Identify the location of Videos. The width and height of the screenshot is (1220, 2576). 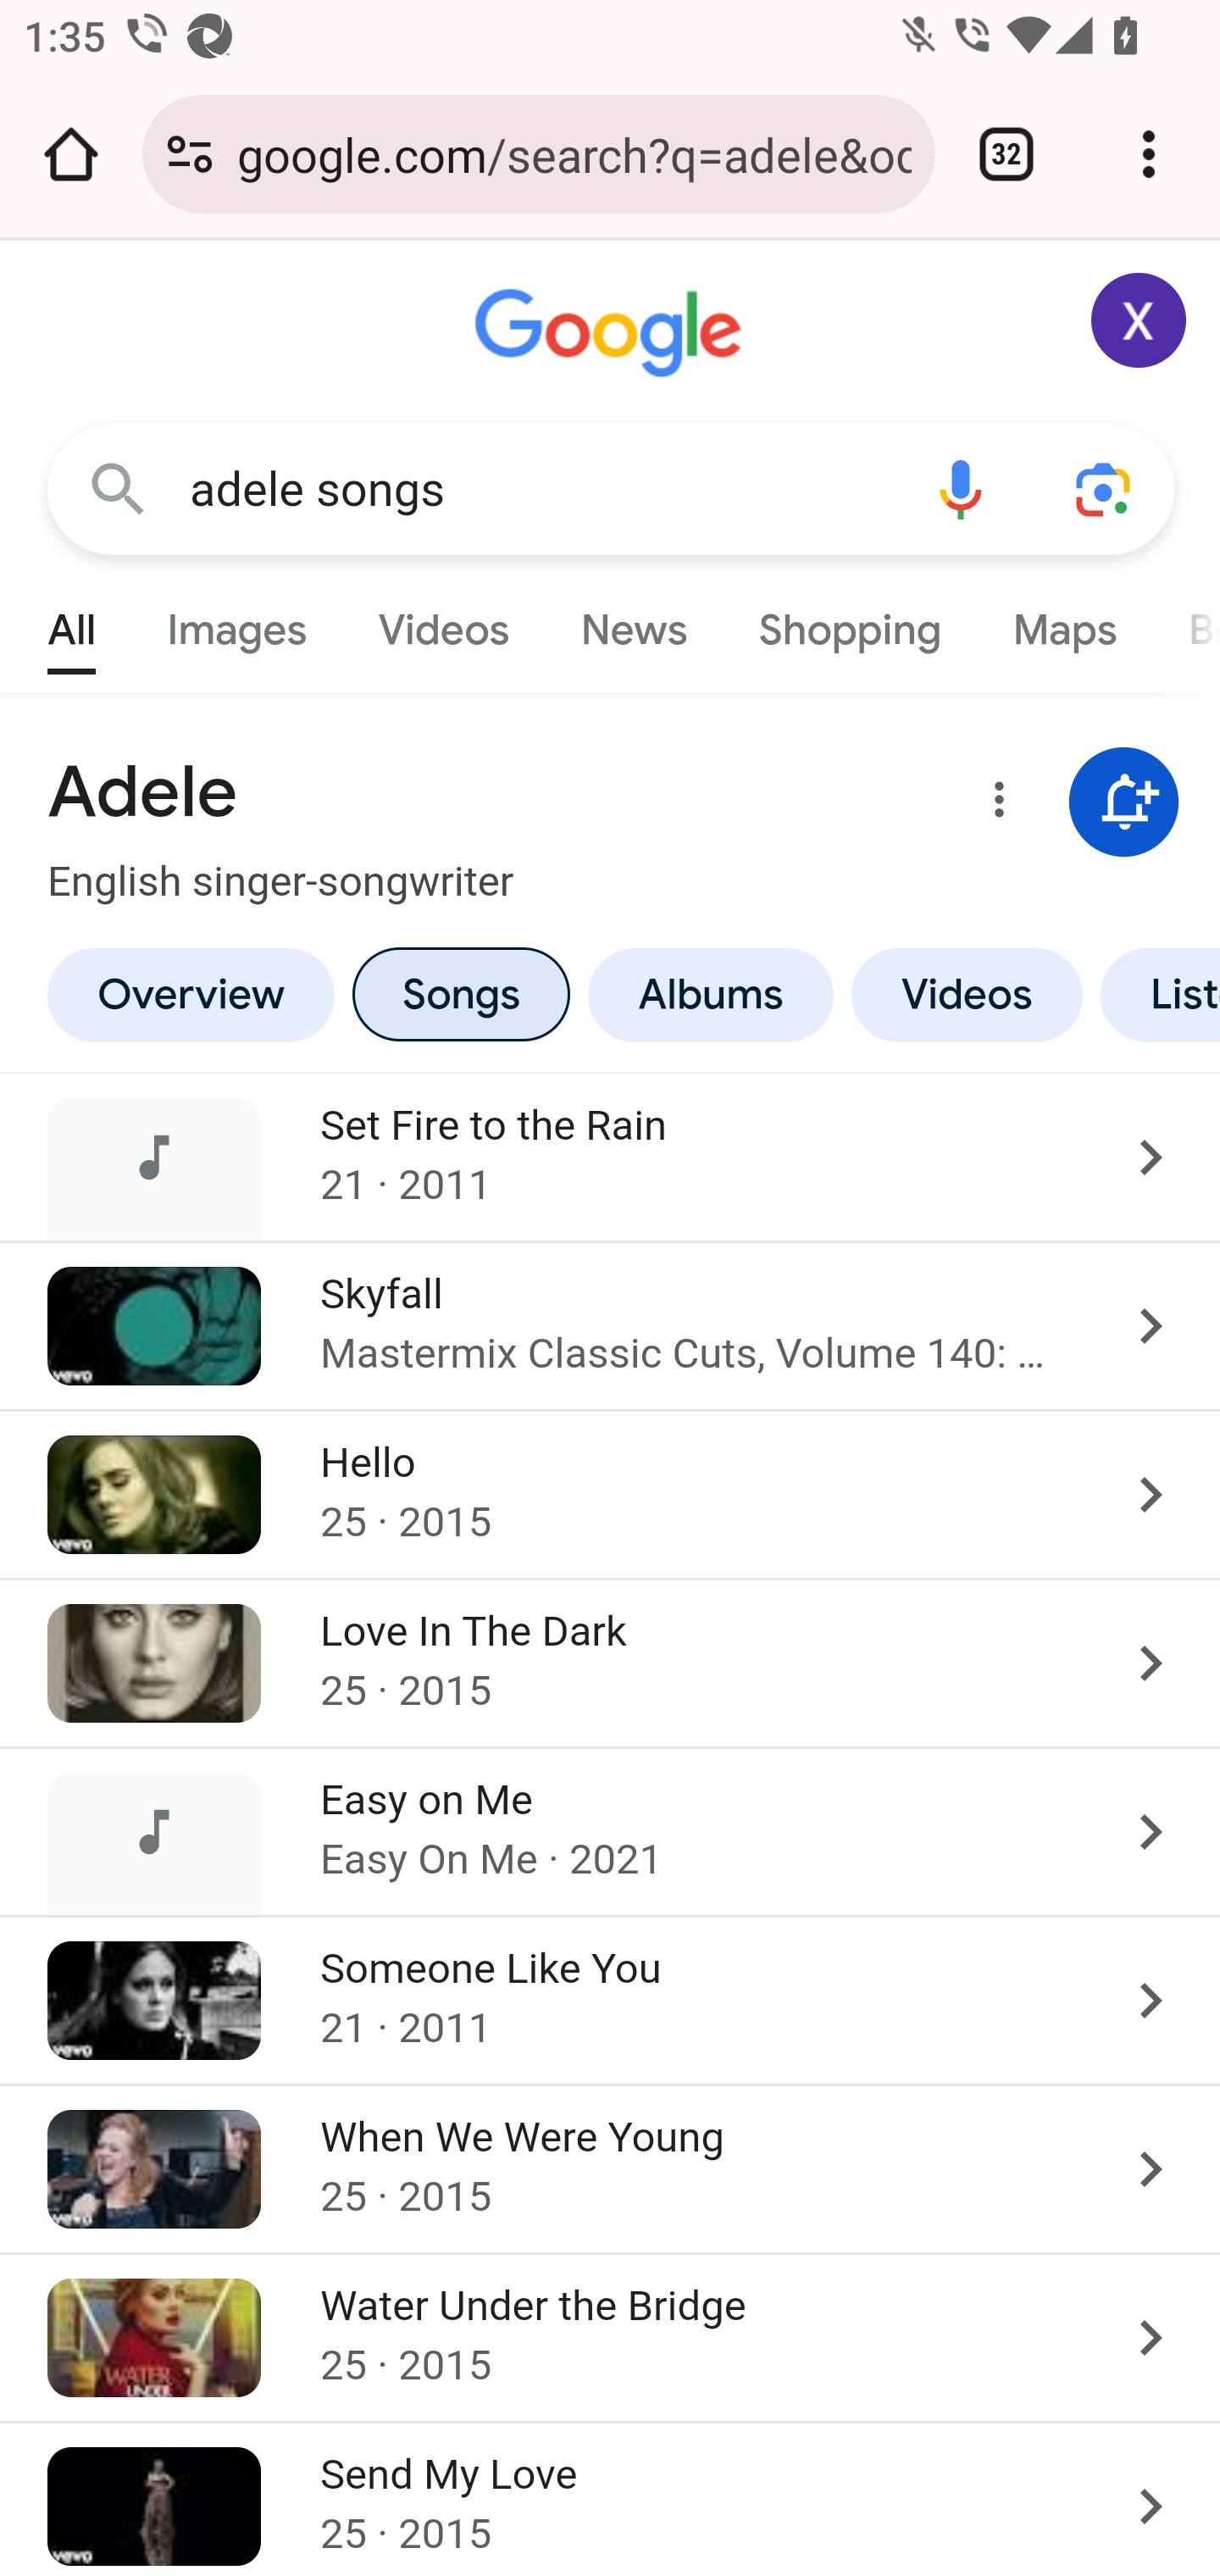
(444, 622).